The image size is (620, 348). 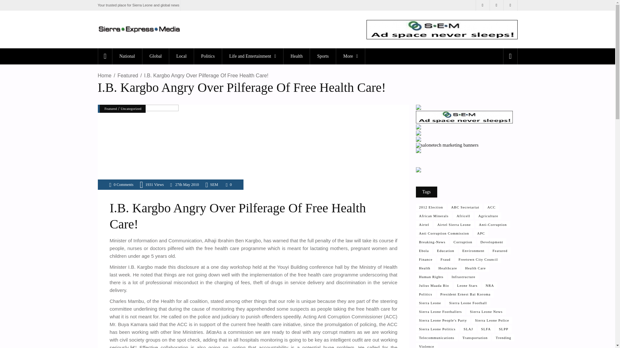 I want to click on National, so click(x=127, y=56).